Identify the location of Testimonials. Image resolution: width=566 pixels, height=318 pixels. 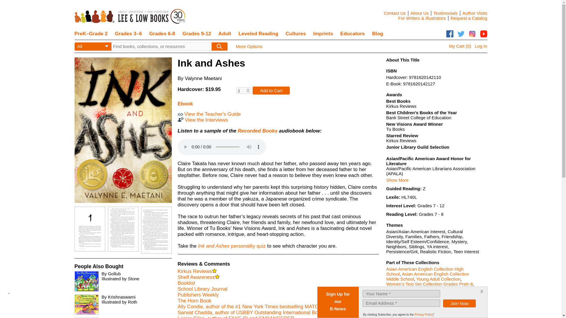
(446, 13).